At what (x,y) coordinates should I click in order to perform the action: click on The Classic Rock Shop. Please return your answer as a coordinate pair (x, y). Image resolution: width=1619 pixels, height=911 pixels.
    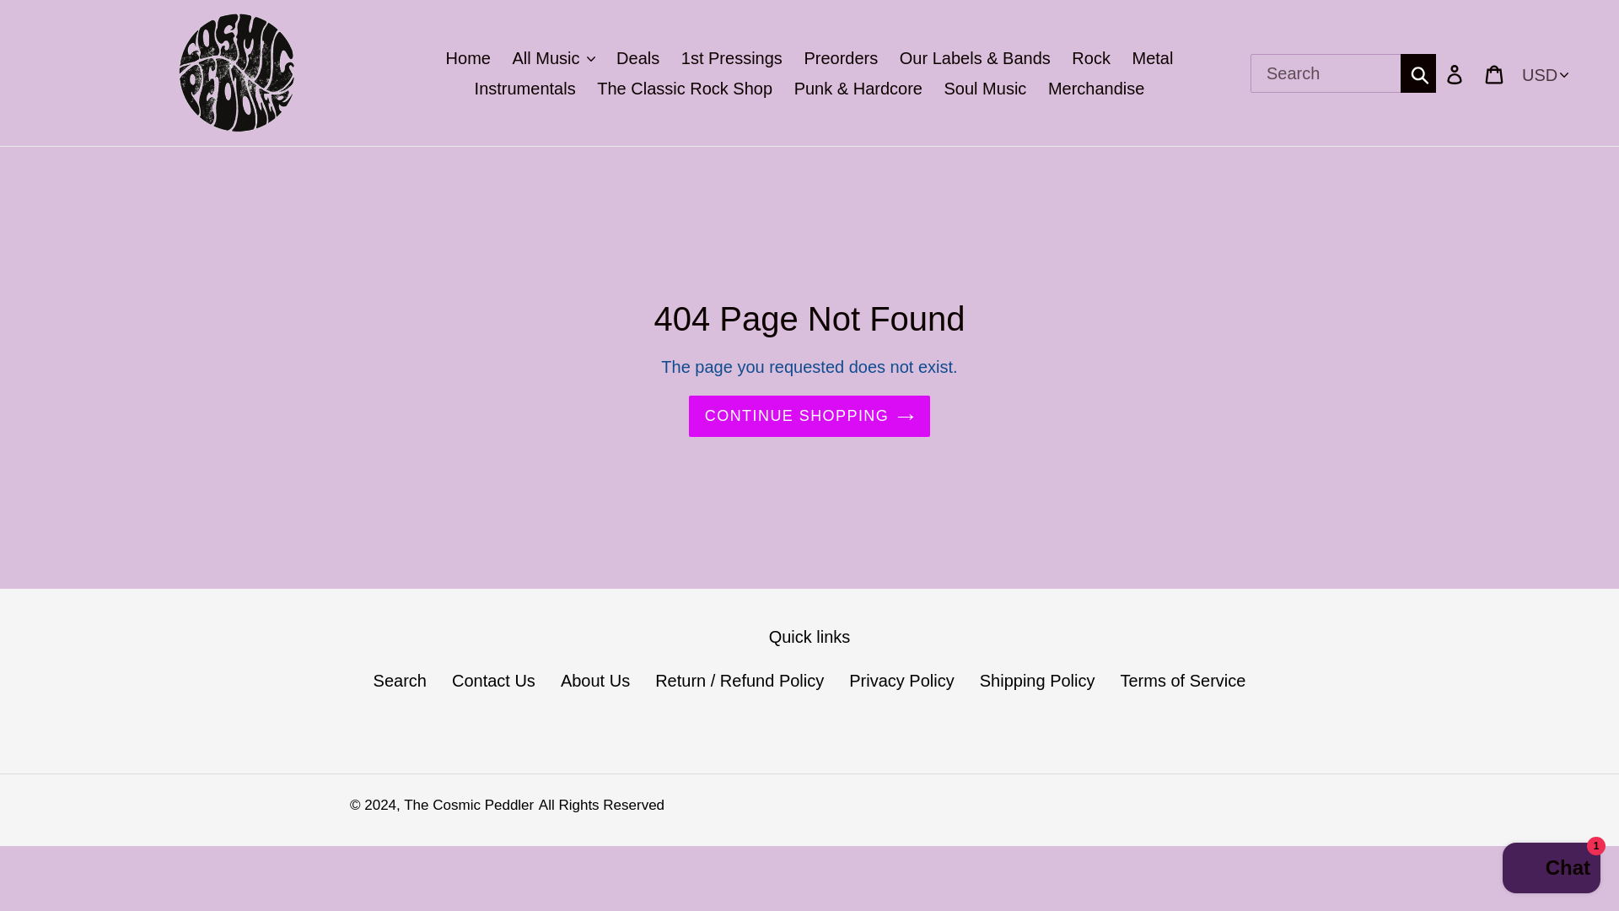
    Looking at the image, I should click on (685, 88).